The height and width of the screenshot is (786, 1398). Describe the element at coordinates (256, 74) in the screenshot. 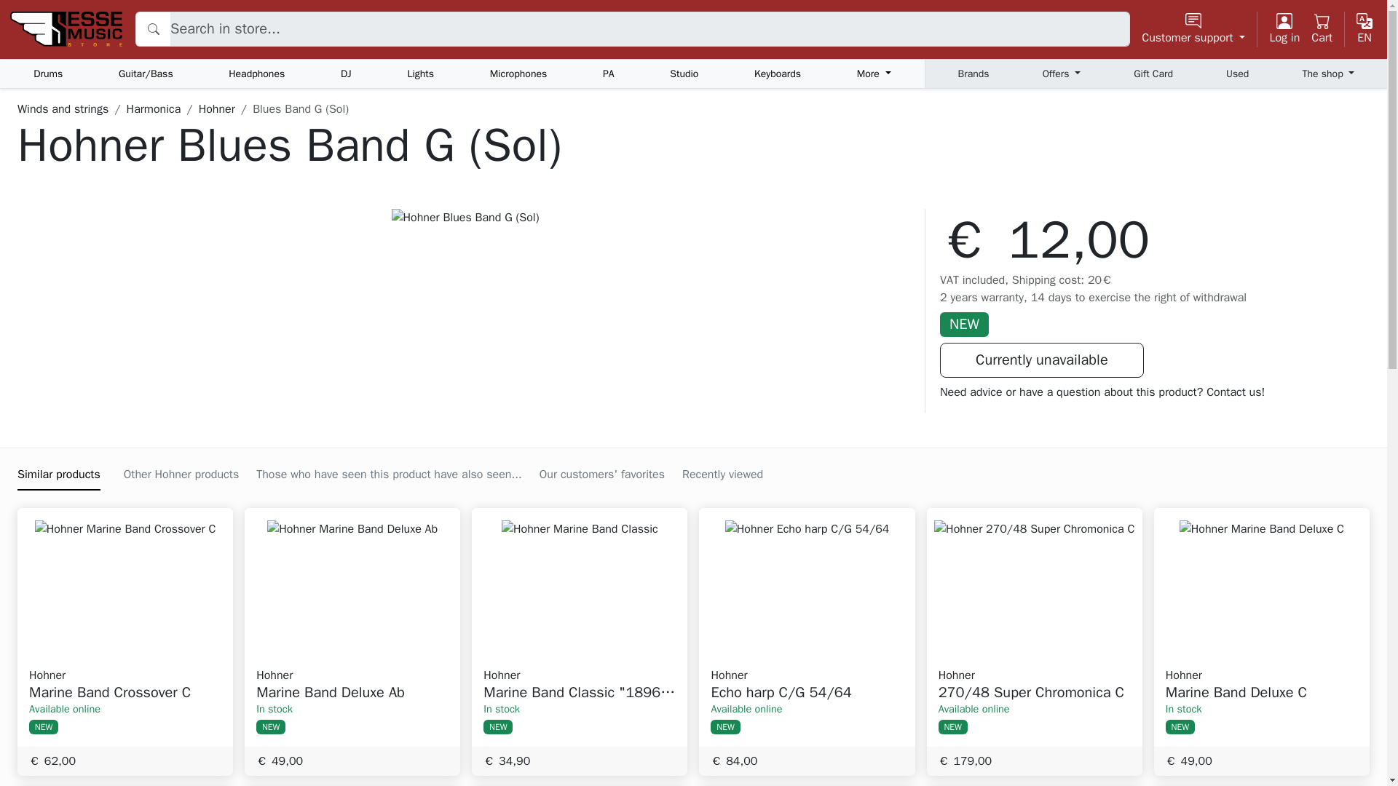

I see `Headphones` at that location.